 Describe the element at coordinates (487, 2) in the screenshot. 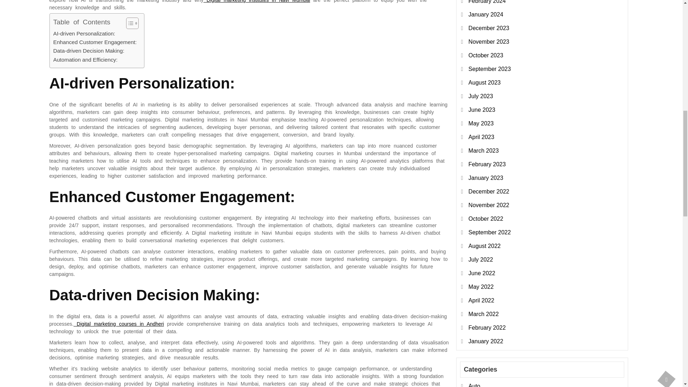

I see `February 2024` at that location.